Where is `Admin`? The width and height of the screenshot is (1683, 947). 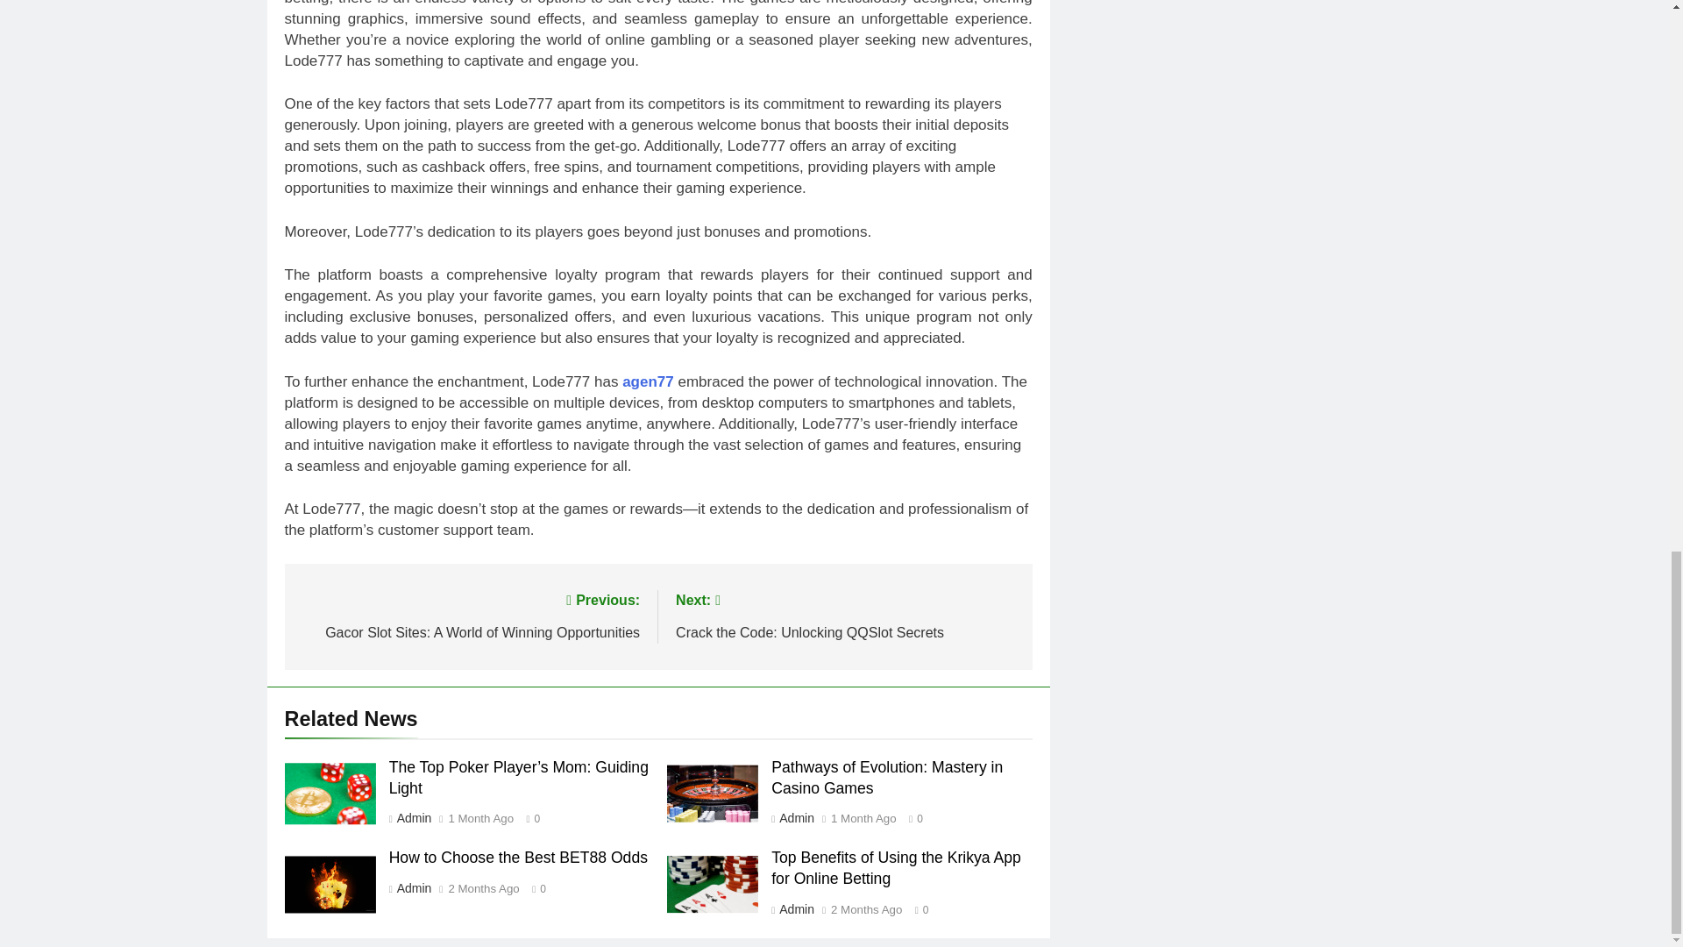
Admin is located at coordinates (482, 888).